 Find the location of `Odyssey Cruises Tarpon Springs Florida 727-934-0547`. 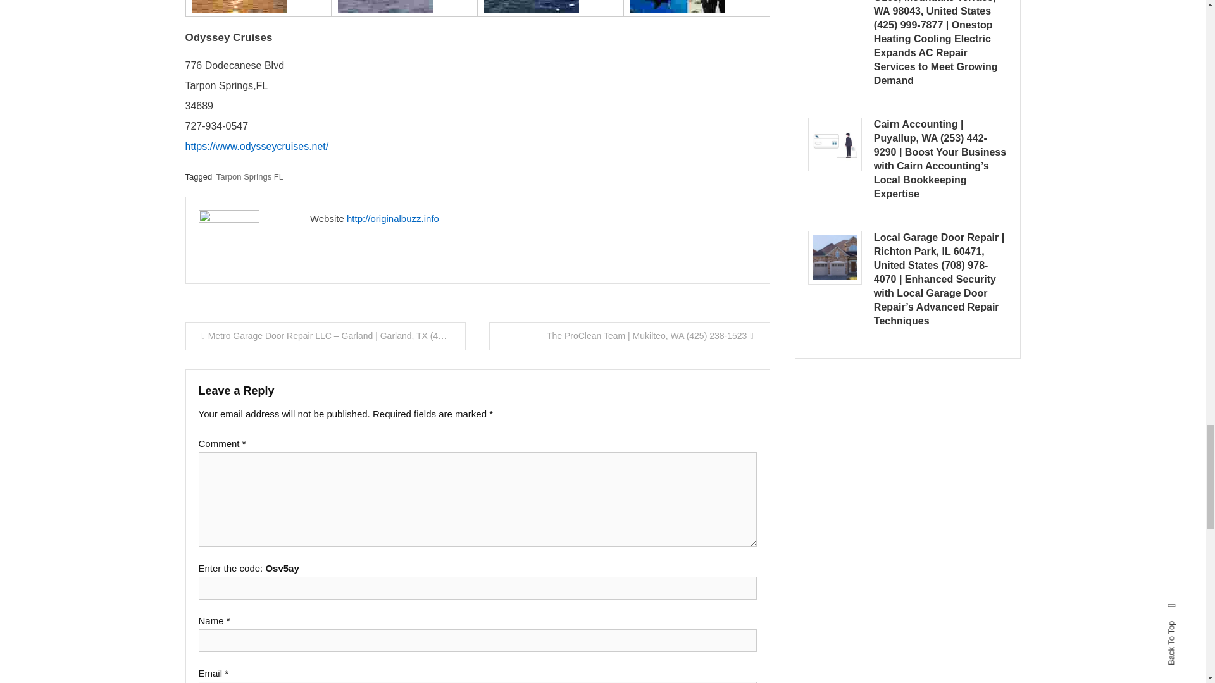

Odyssey Cruises Tarpon Springs Florida 727-934-0547 is located at coordinates (239, 6).